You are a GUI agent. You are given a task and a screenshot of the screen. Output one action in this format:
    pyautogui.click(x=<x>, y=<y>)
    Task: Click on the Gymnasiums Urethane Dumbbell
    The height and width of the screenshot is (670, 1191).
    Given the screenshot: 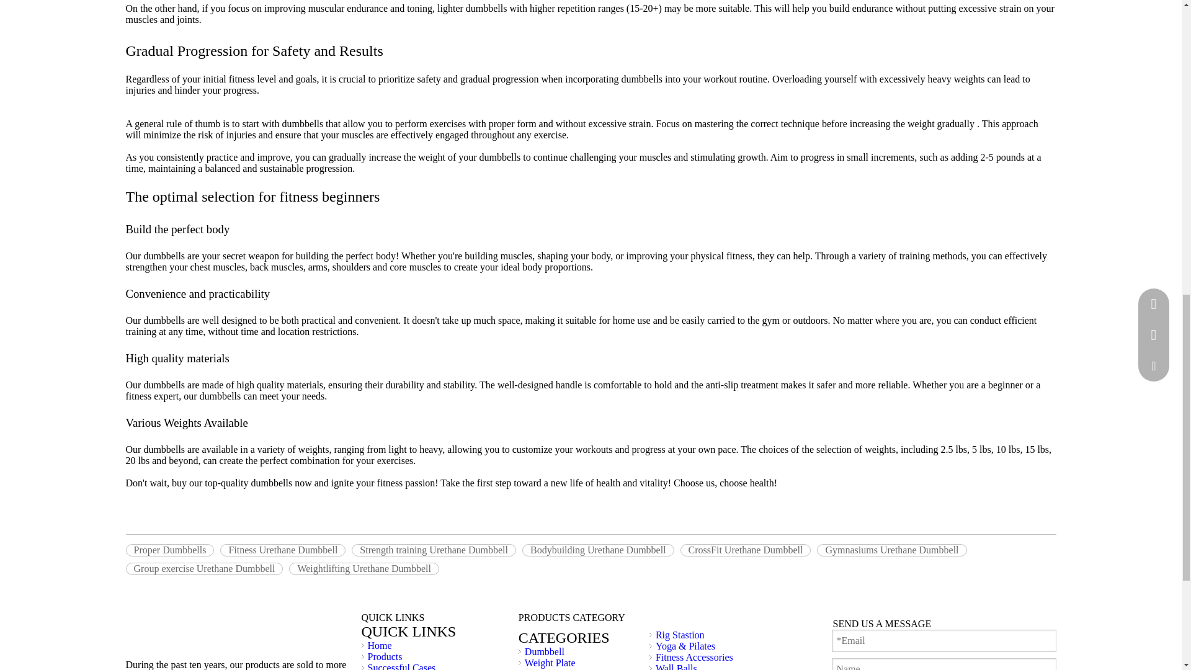 What is the action you would take?
    pyautogui.click(x=891, y=550)
    